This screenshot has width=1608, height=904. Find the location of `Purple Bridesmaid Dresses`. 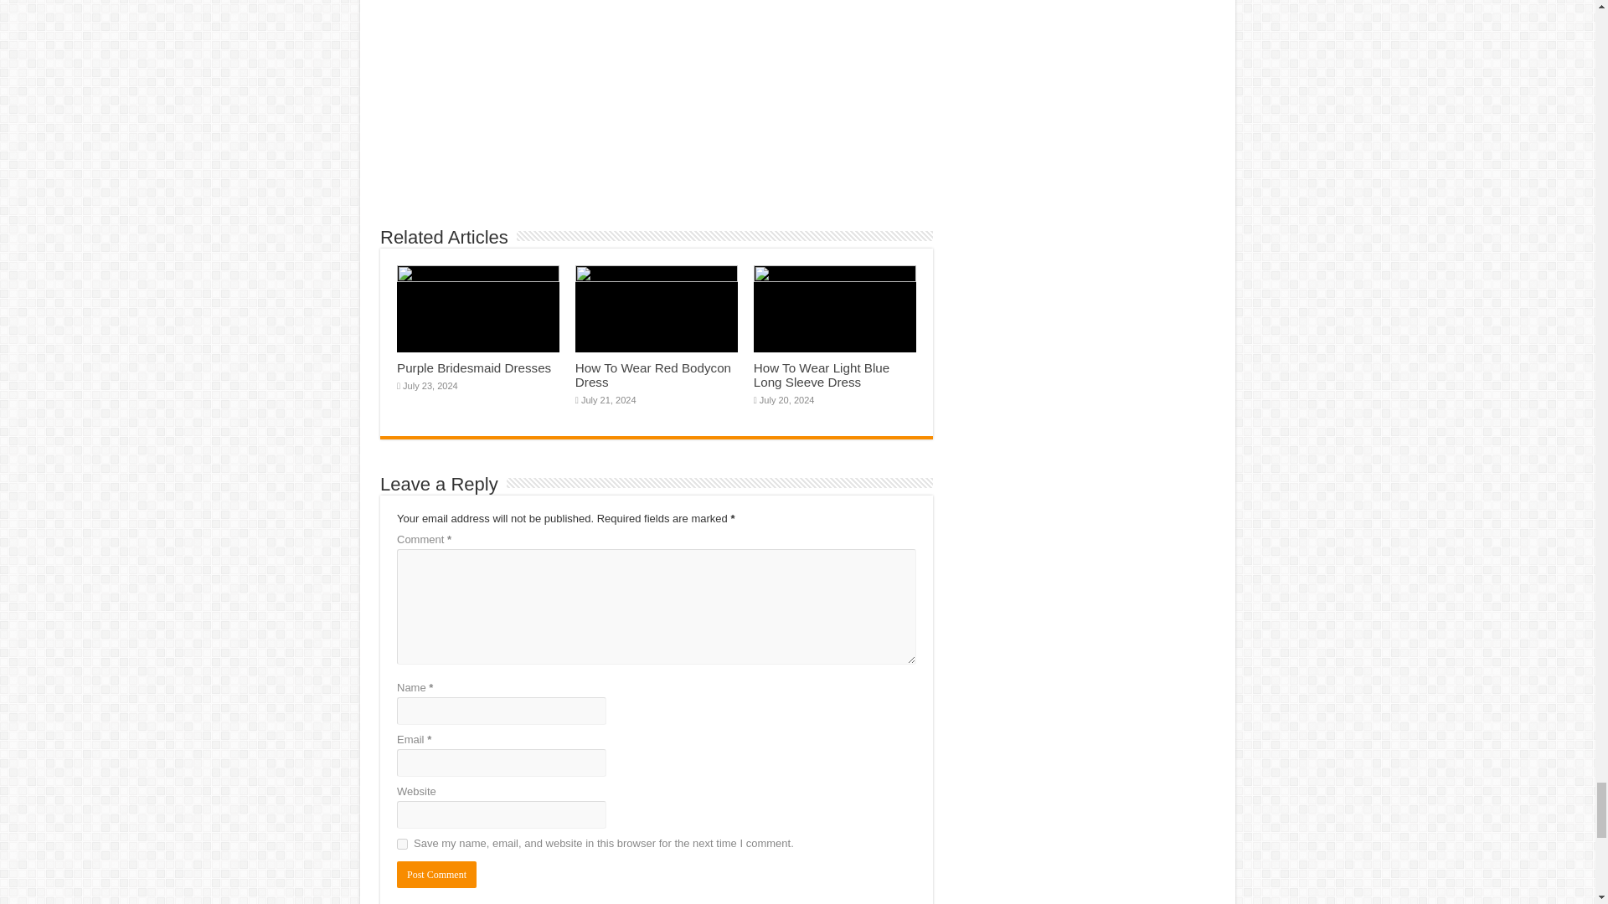

Purple Bridesmaid Dresses is located at coordinates (474, 367).